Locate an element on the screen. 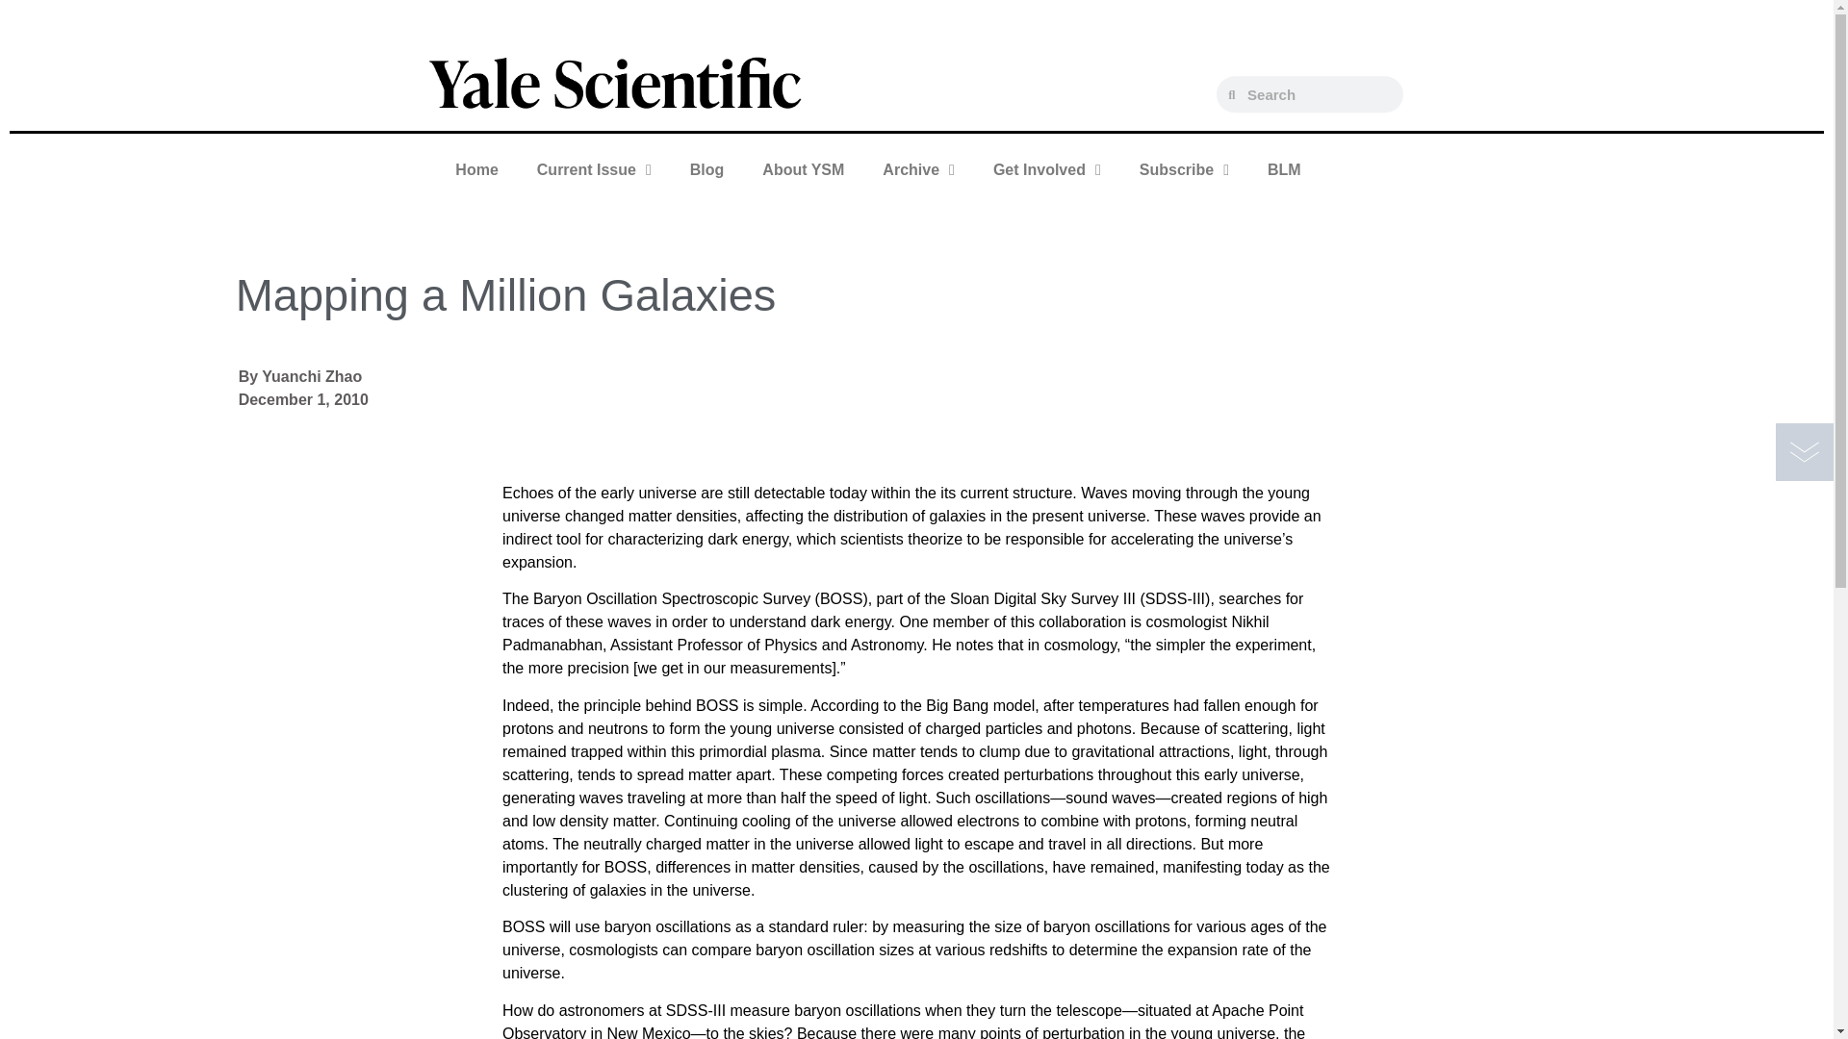  Subscribe is located at coordinates (1184, 169).